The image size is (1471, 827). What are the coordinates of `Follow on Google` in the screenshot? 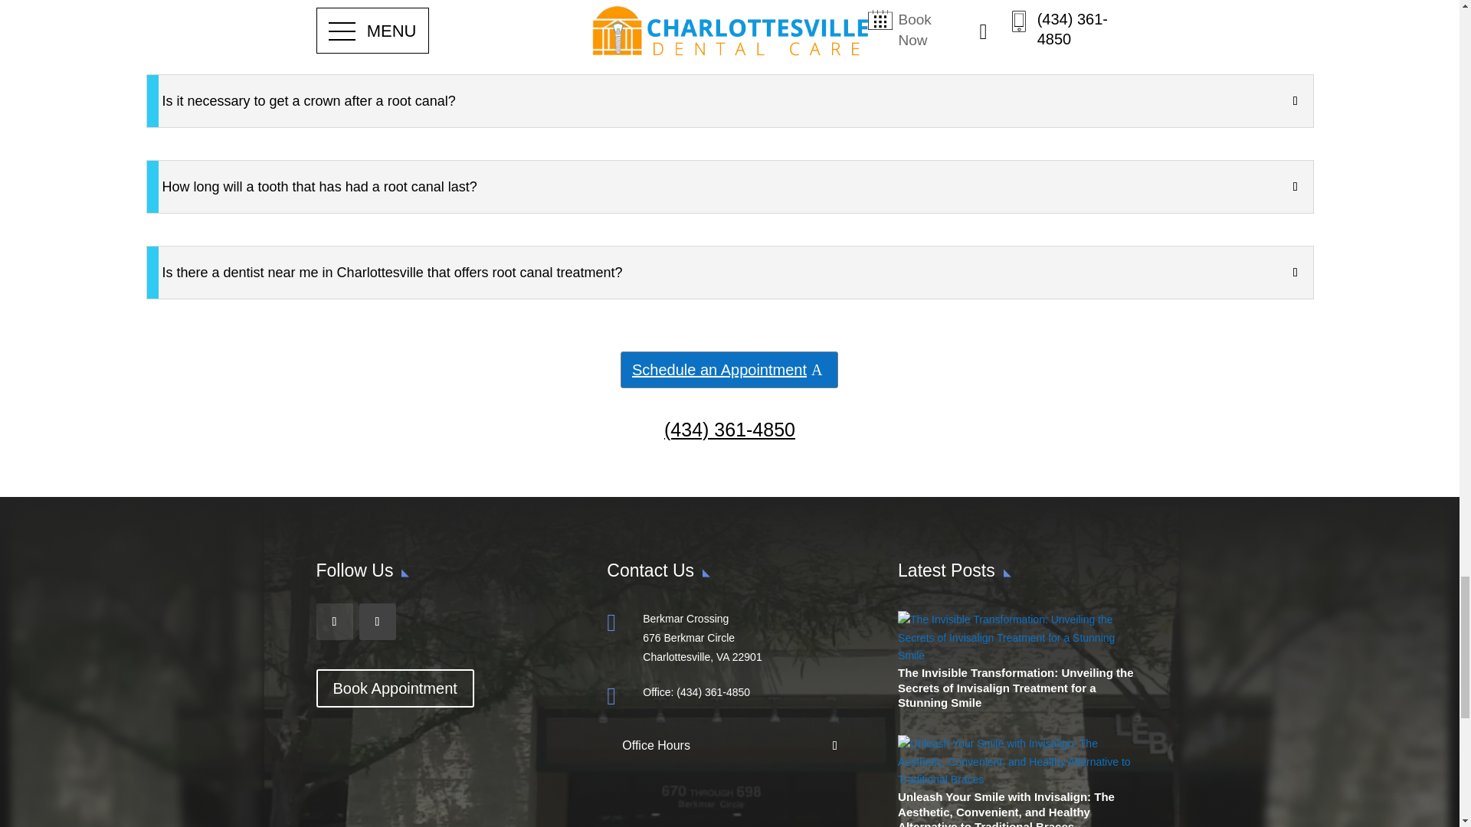 It's located at (377, 622).